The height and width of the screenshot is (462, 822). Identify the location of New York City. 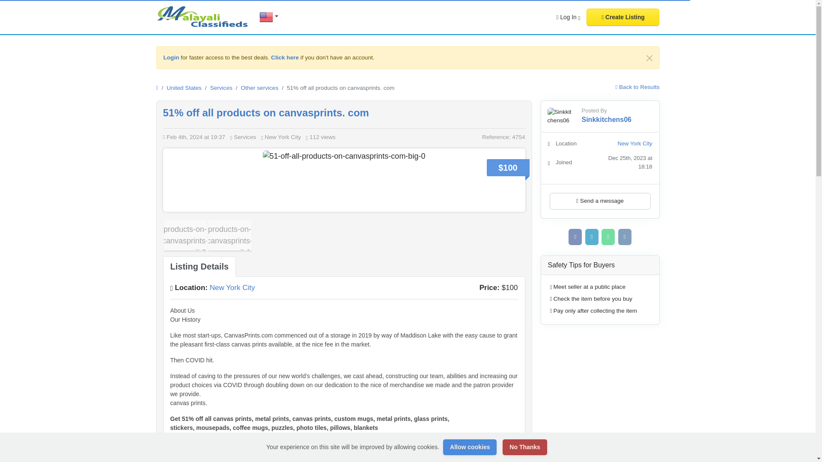
(232, 287).